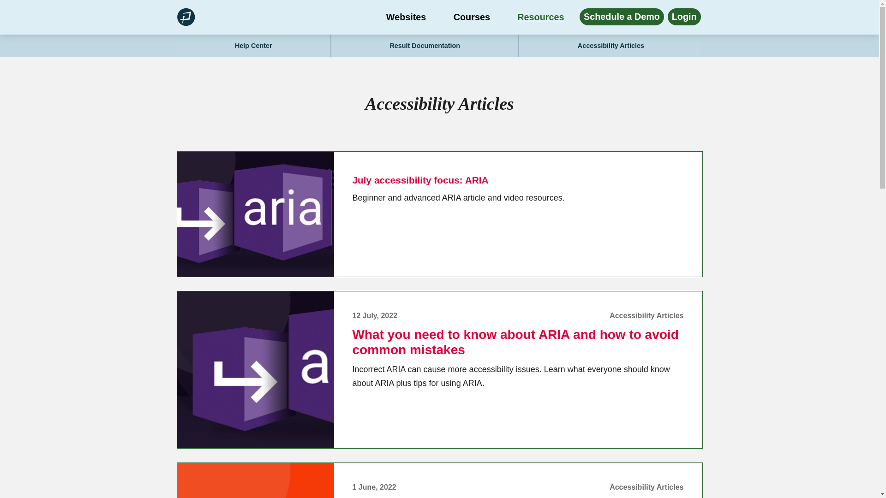 The image size is (886, 498). I want to click on Websites, so click(406, 18).